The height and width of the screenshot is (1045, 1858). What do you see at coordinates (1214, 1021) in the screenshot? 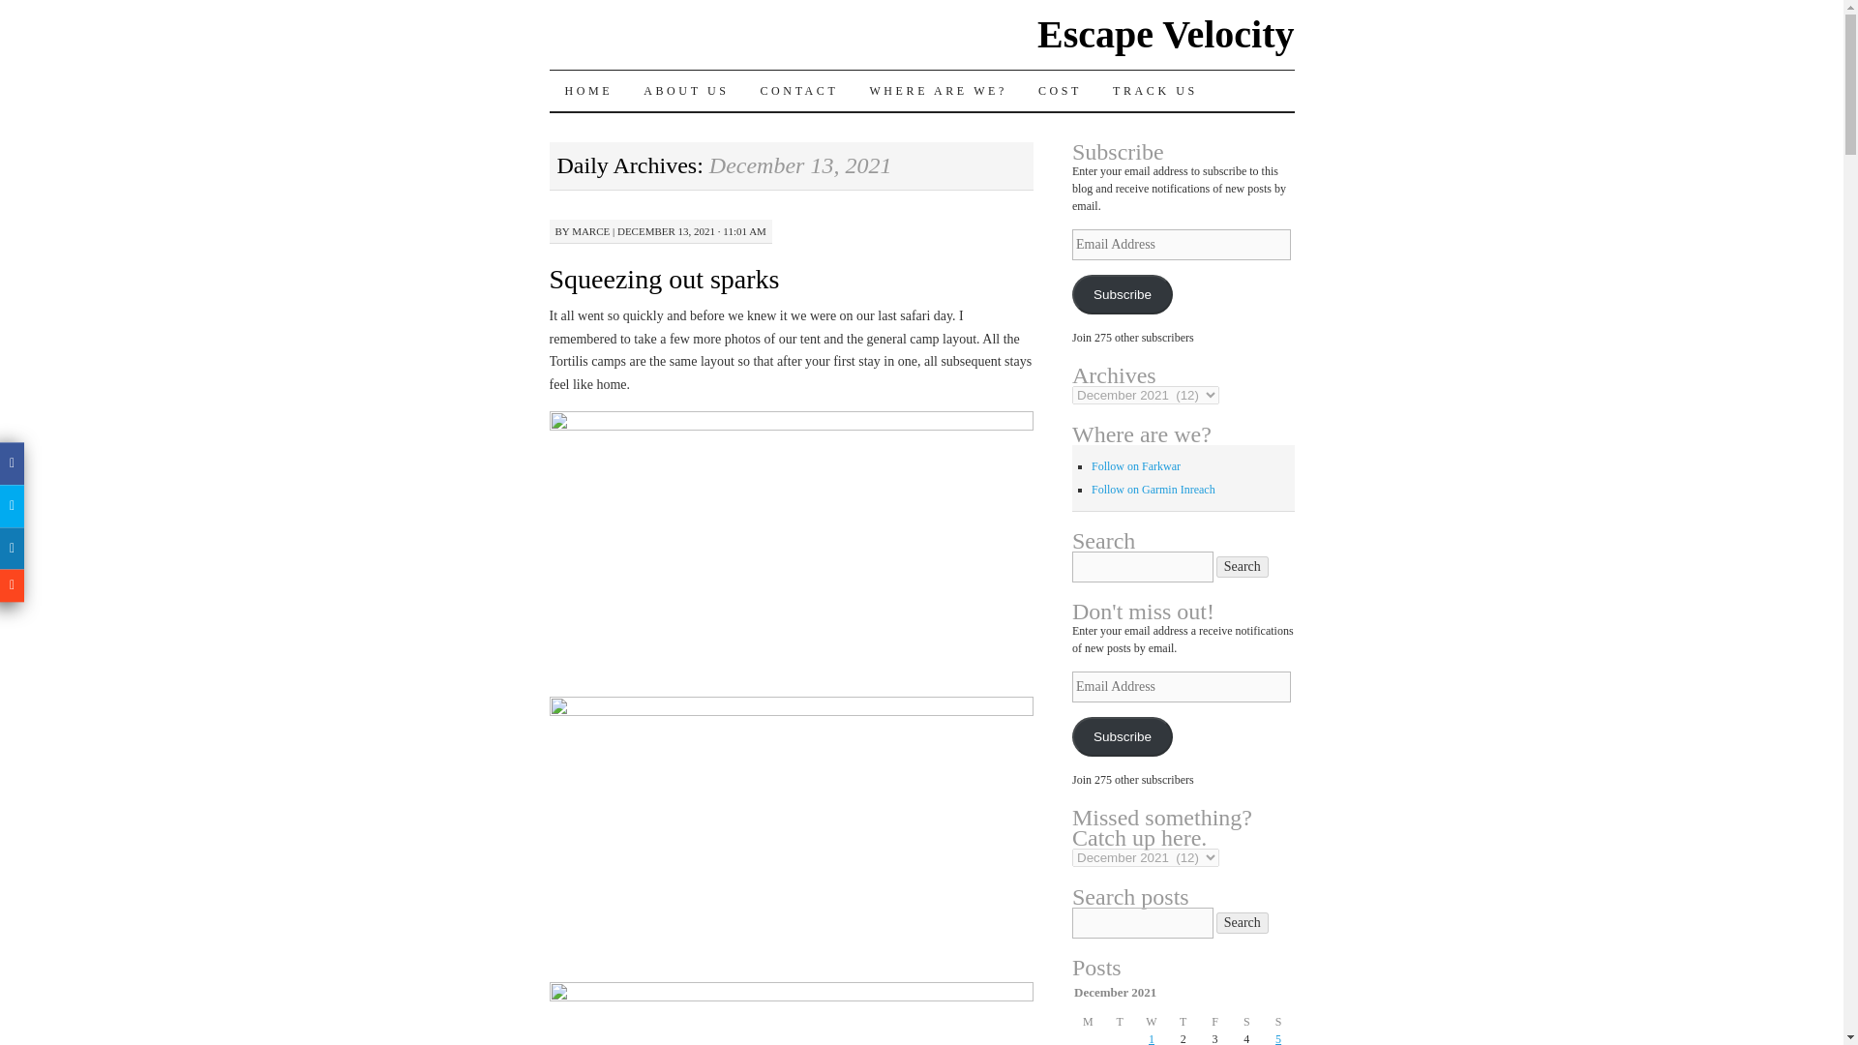
I see `Friday` at bounding box center [1214, 1021].